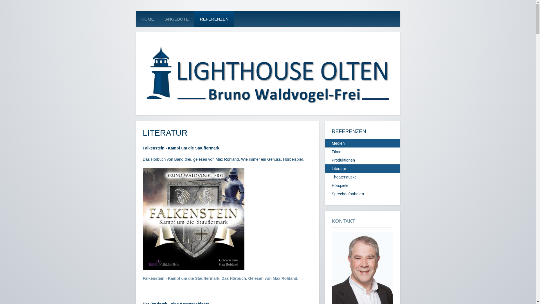 The width and height of the screenshot is (540, 304). What do you see at coordinates (362, 152) in the screenshot?
I see `Filme` at bounding box center [362, 152].